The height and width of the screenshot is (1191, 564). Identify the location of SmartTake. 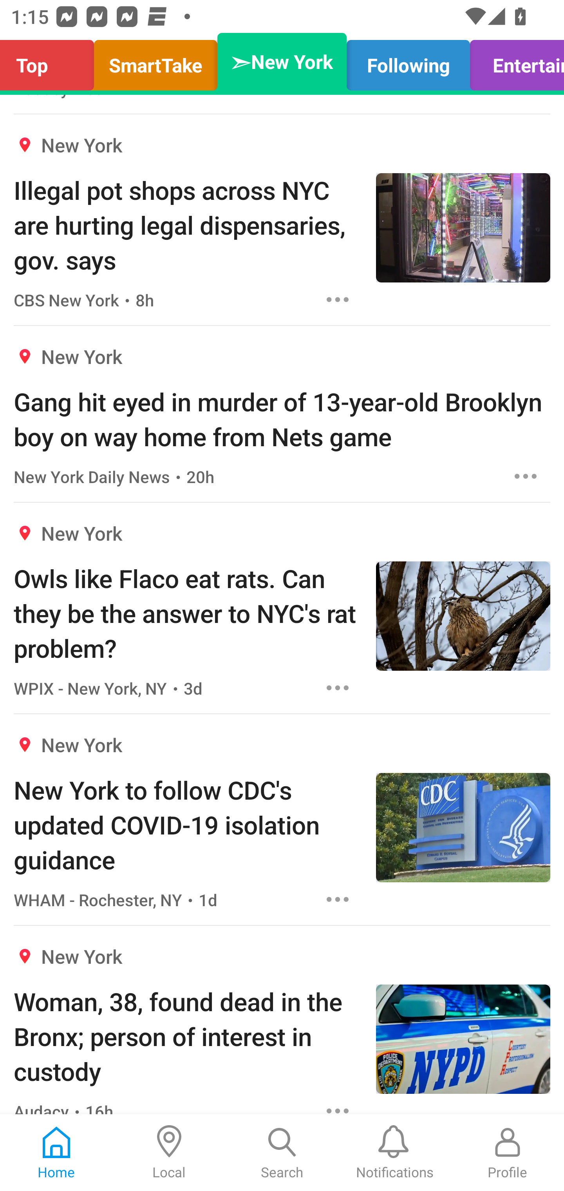
(155, 62).